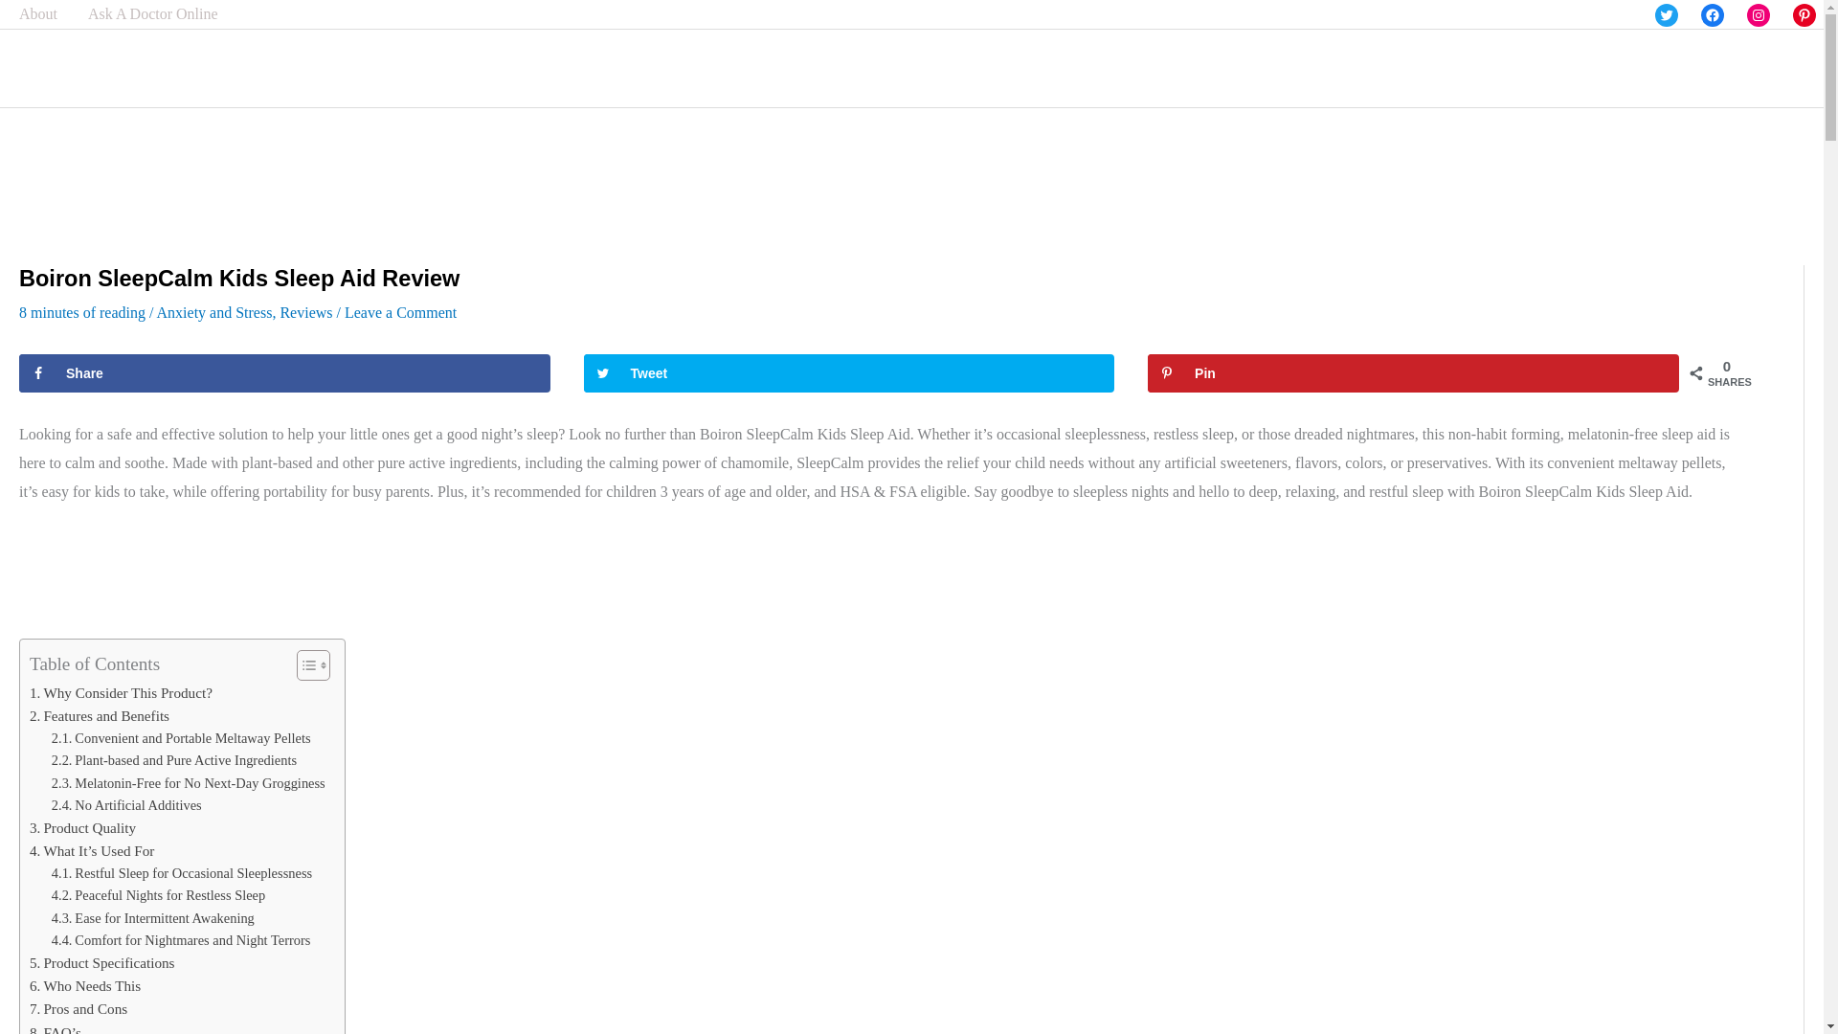  What do you see at coordinates (153, 918) in the screenshot?
I see `Ease for Intermittent Awakening` at bounding box center [153, 918].